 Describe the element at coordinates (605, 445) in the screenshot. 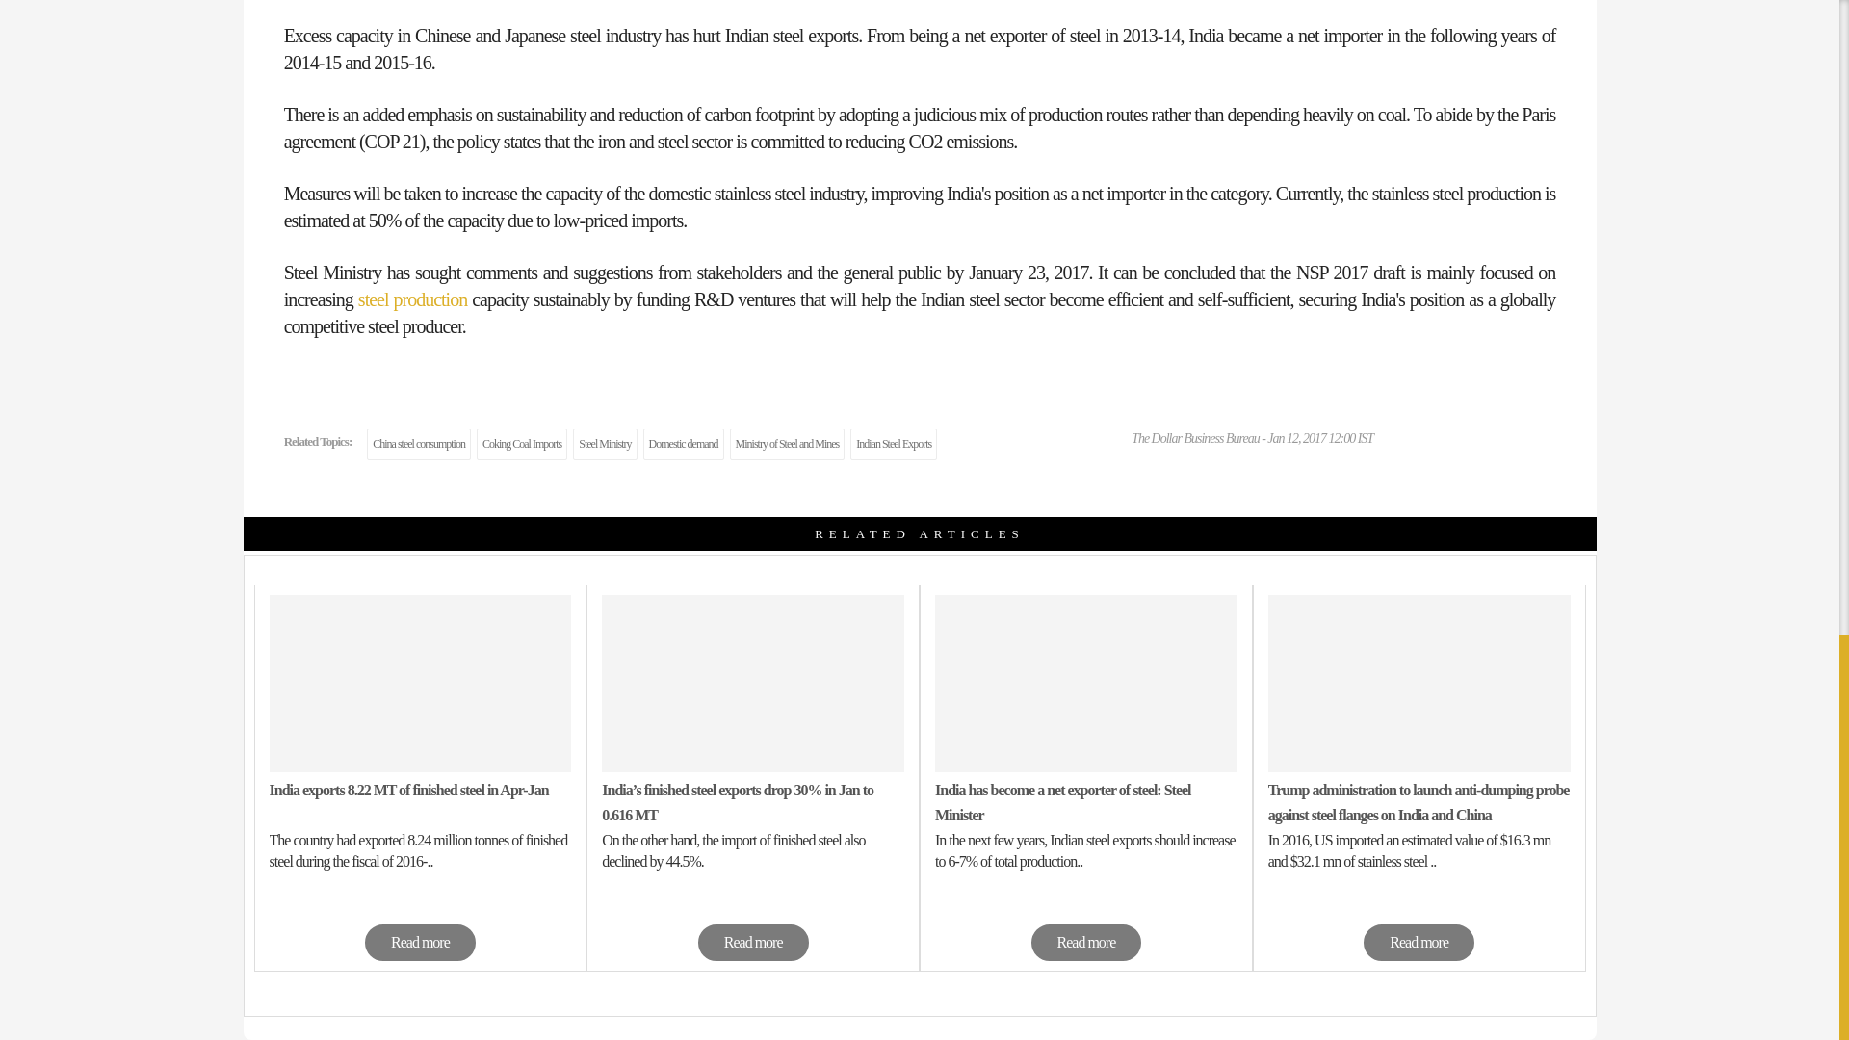

I see `Steel Ministry` at that location.